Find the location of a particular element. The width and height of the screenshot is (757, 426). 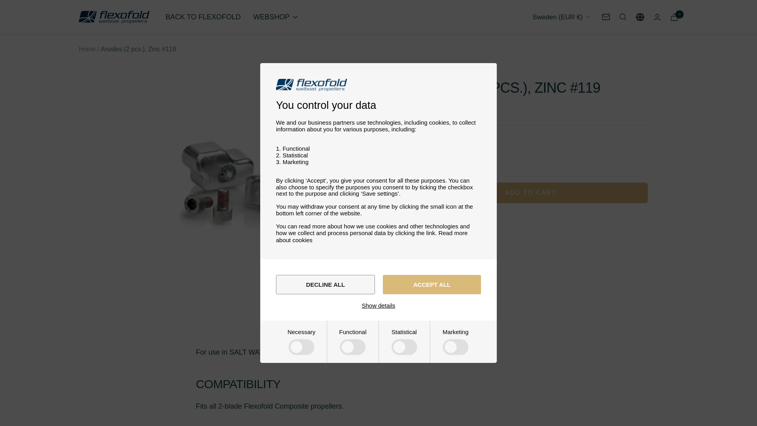

ACCEPT ALL is located at coordinates (432, 284).